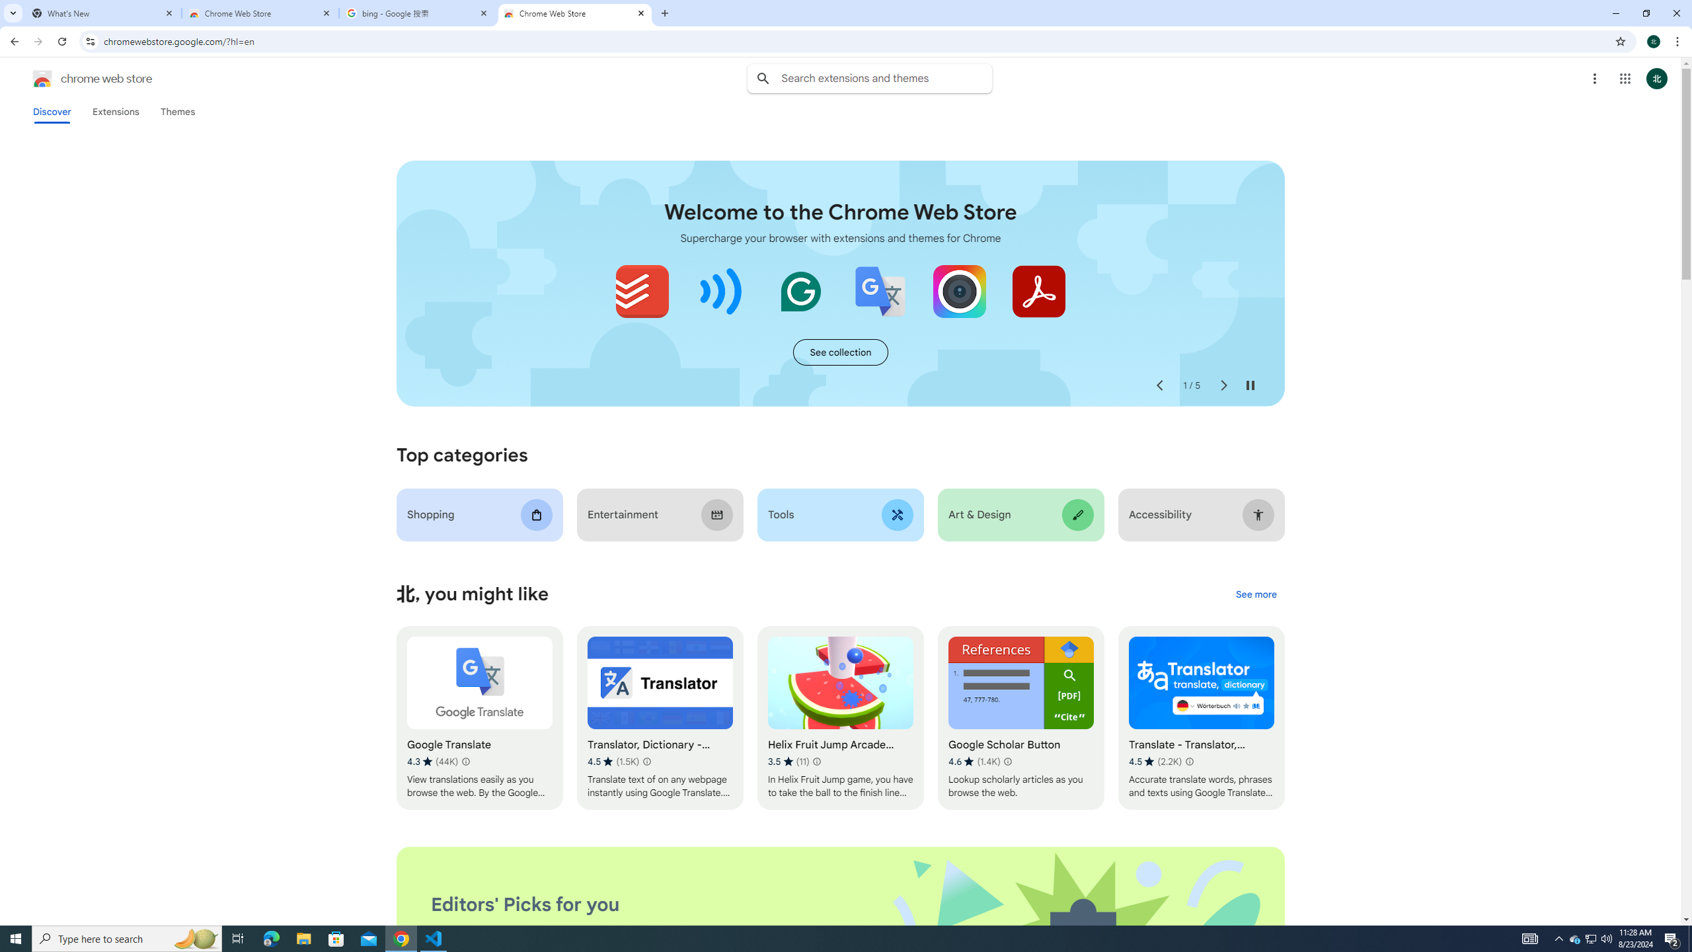 The image size is (1692, 952). I want to click on Chrome Web Store logo chrome web store, so click(78, 79).